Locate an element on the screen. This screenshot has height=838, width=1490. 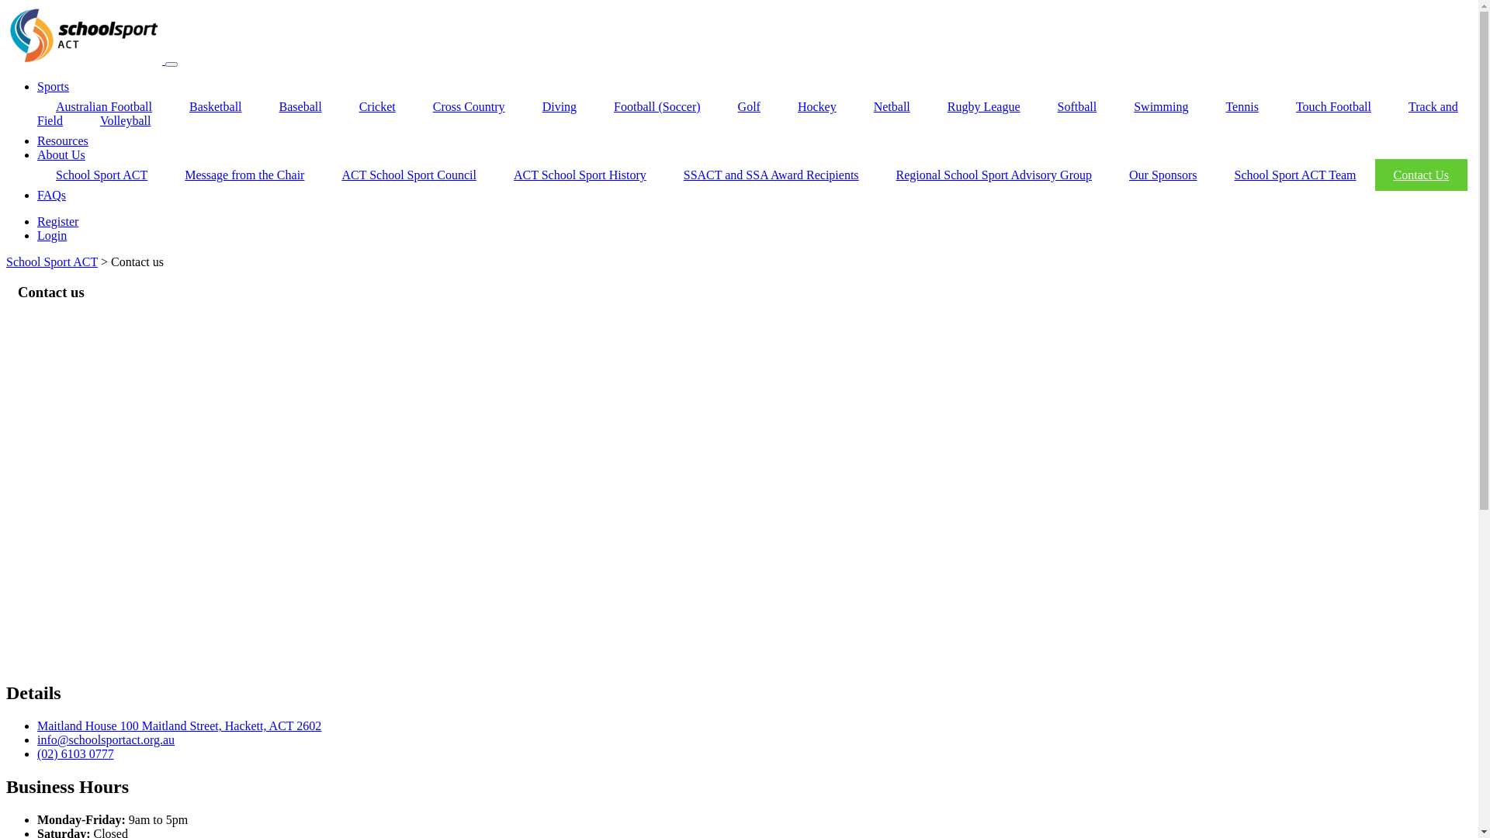
School Sport ACT is located at coordinates (52, 262).